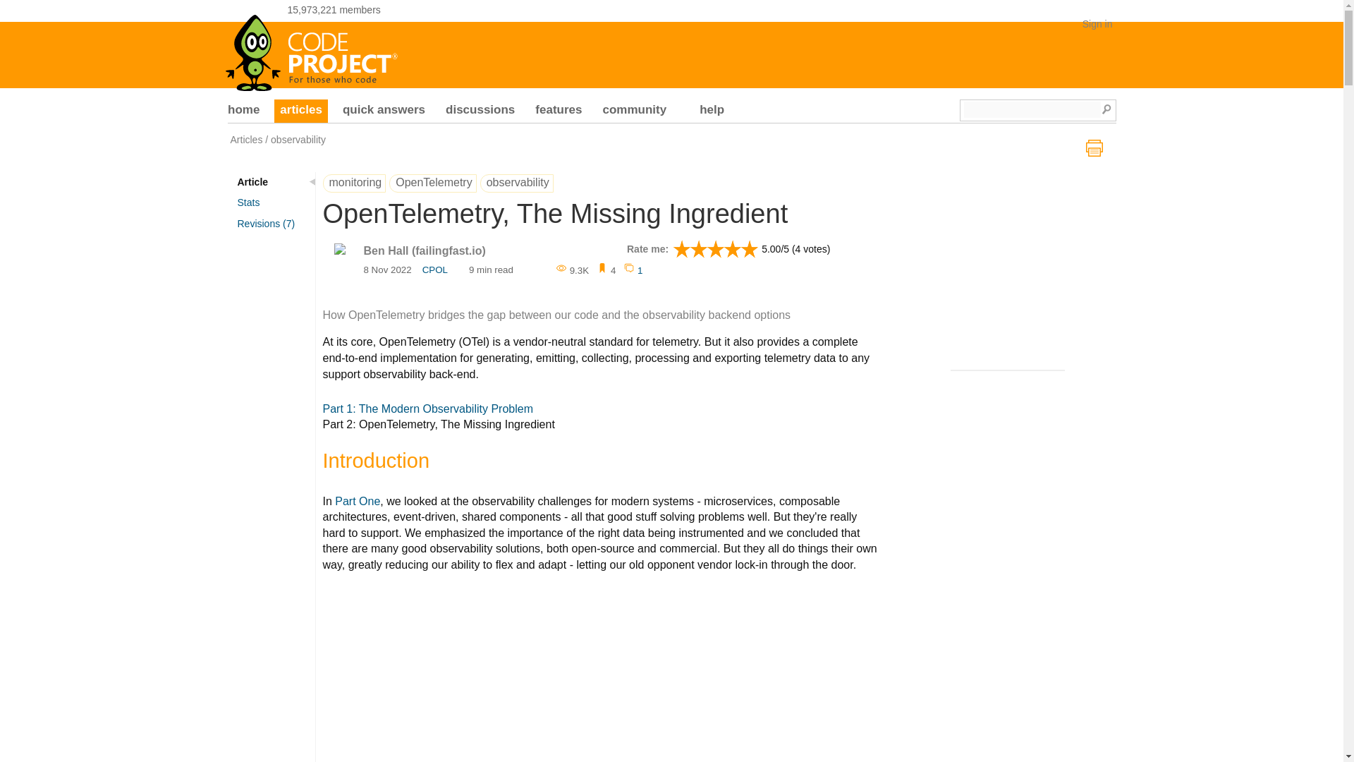  Describe the element at coordinates (1097, 24) in the screenshot. I see `Sign in` at that location.